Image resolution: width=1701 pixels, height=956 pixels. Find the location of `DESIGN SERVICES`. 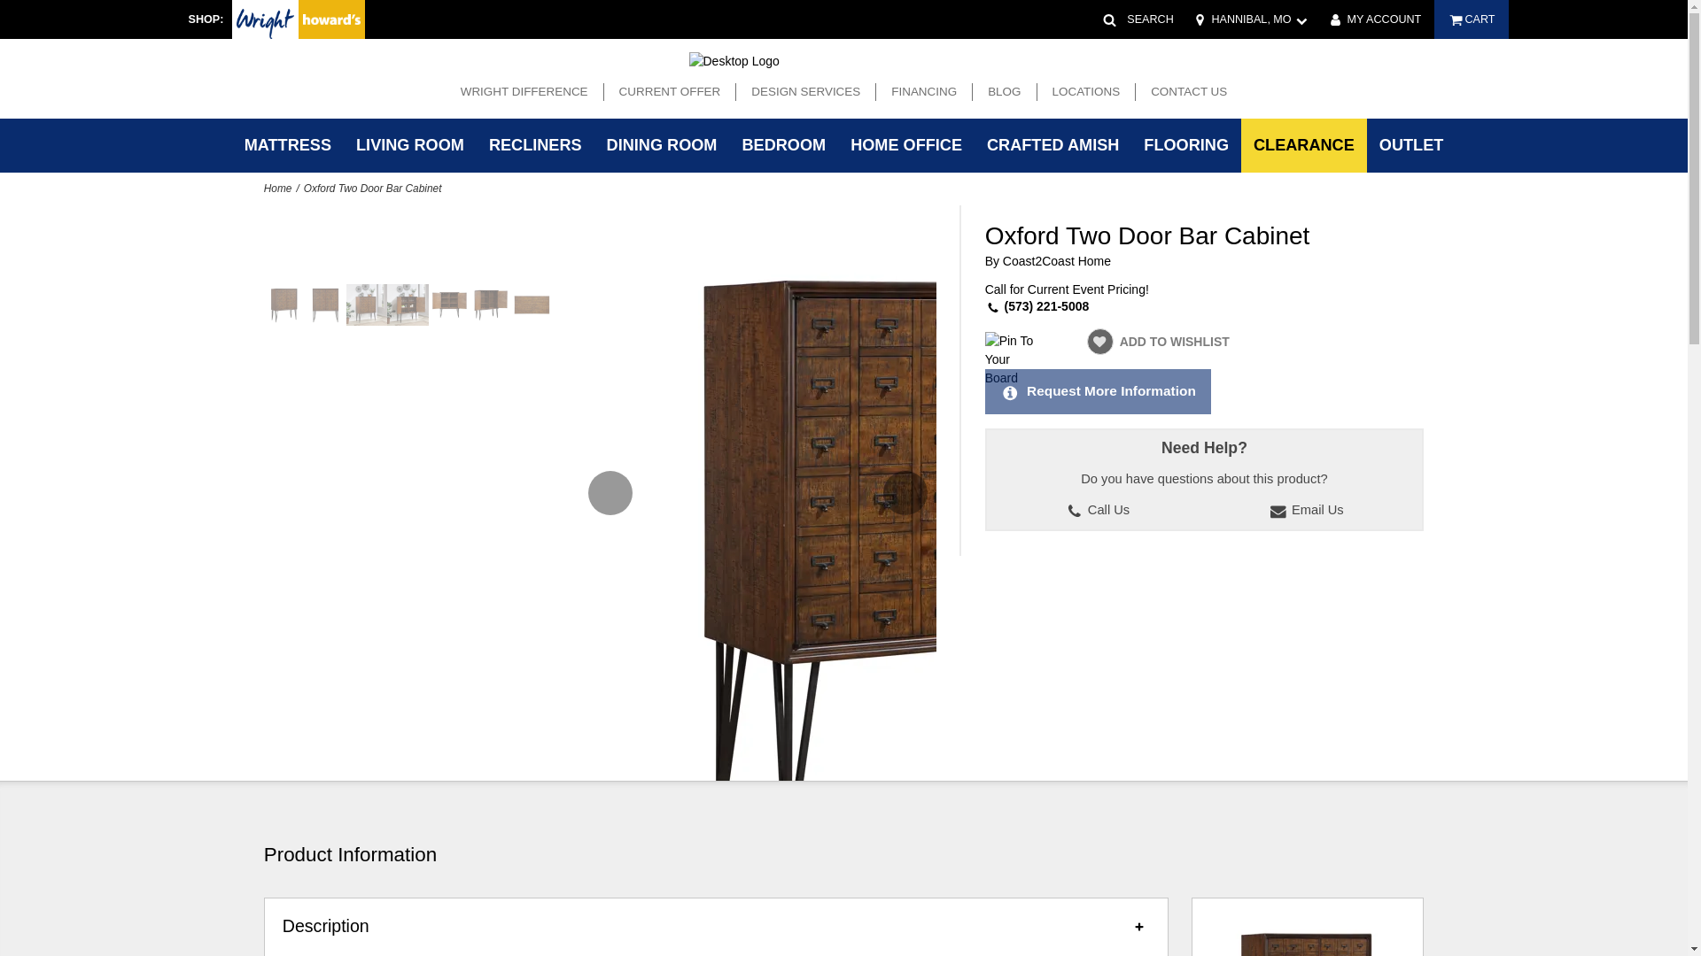

DESIGN SERVICES is located at coordinates (804, 92).